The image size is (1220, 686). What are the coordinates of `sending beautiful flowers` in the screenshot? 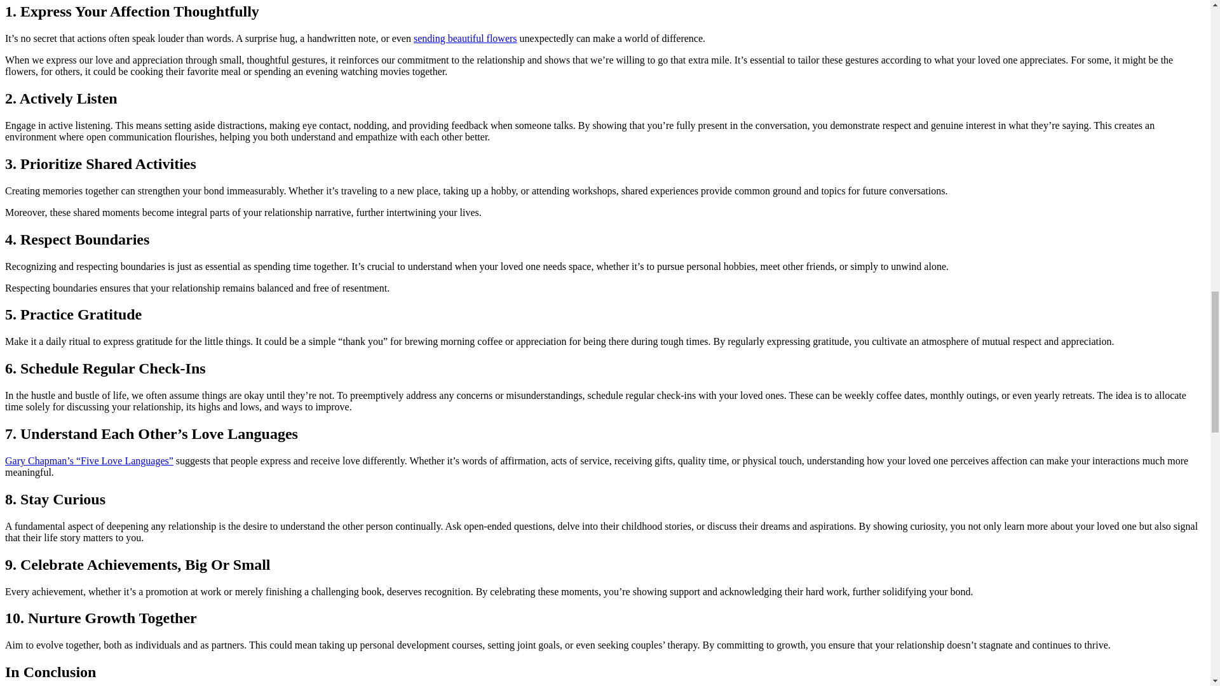 It's located at (465, 38).